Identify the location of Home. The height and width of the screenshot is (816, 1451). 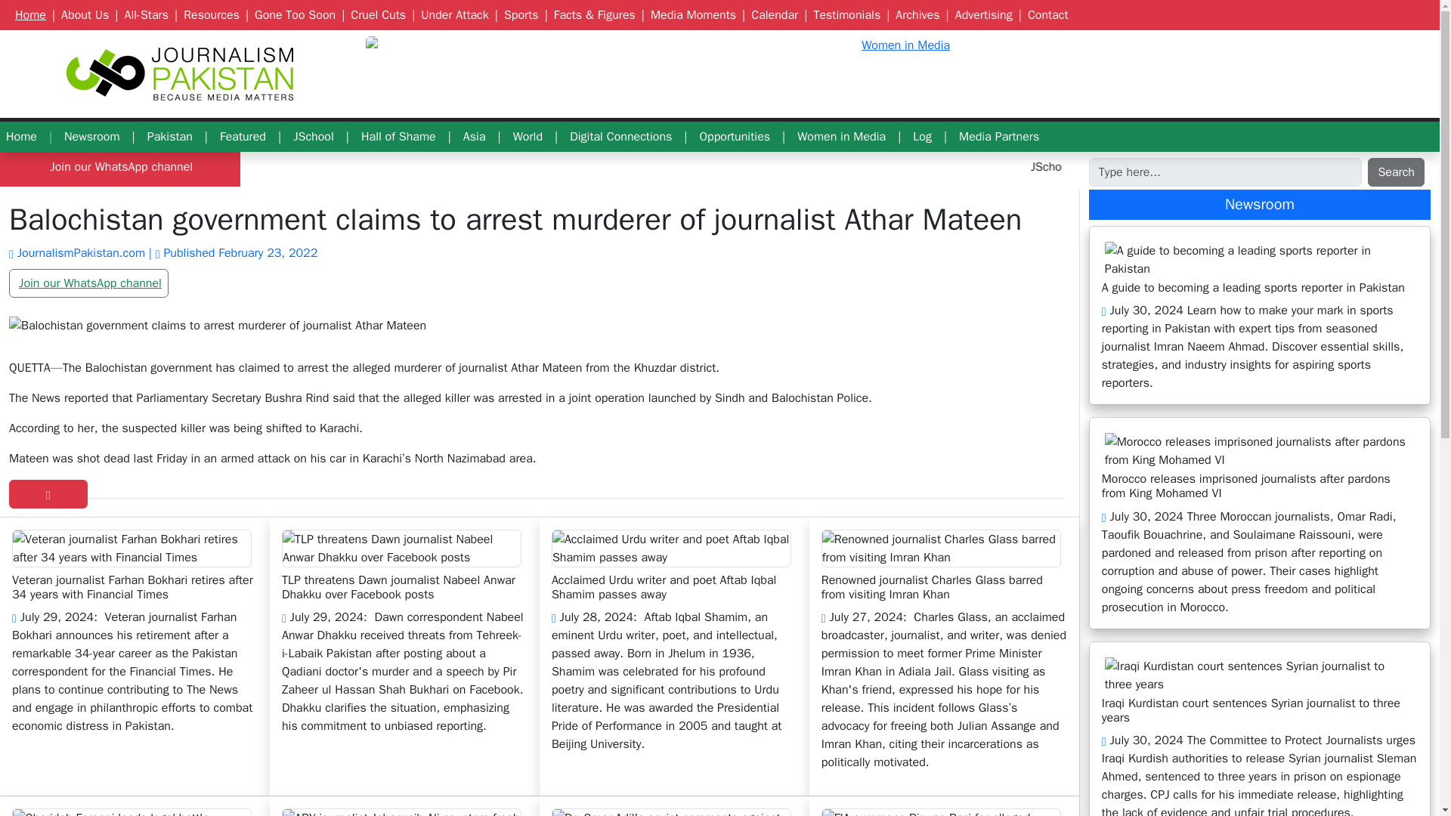
(21, 136).